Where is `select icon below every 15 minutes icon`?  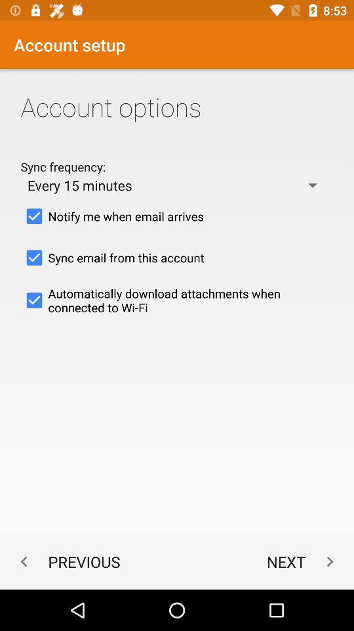
select icon below every 15 minutes icon is located at coordinates (177, 216).